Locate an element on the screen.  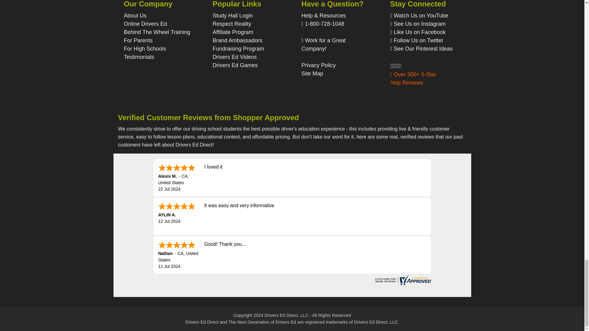
Study Hall Login is located at coordinates (233, 15).